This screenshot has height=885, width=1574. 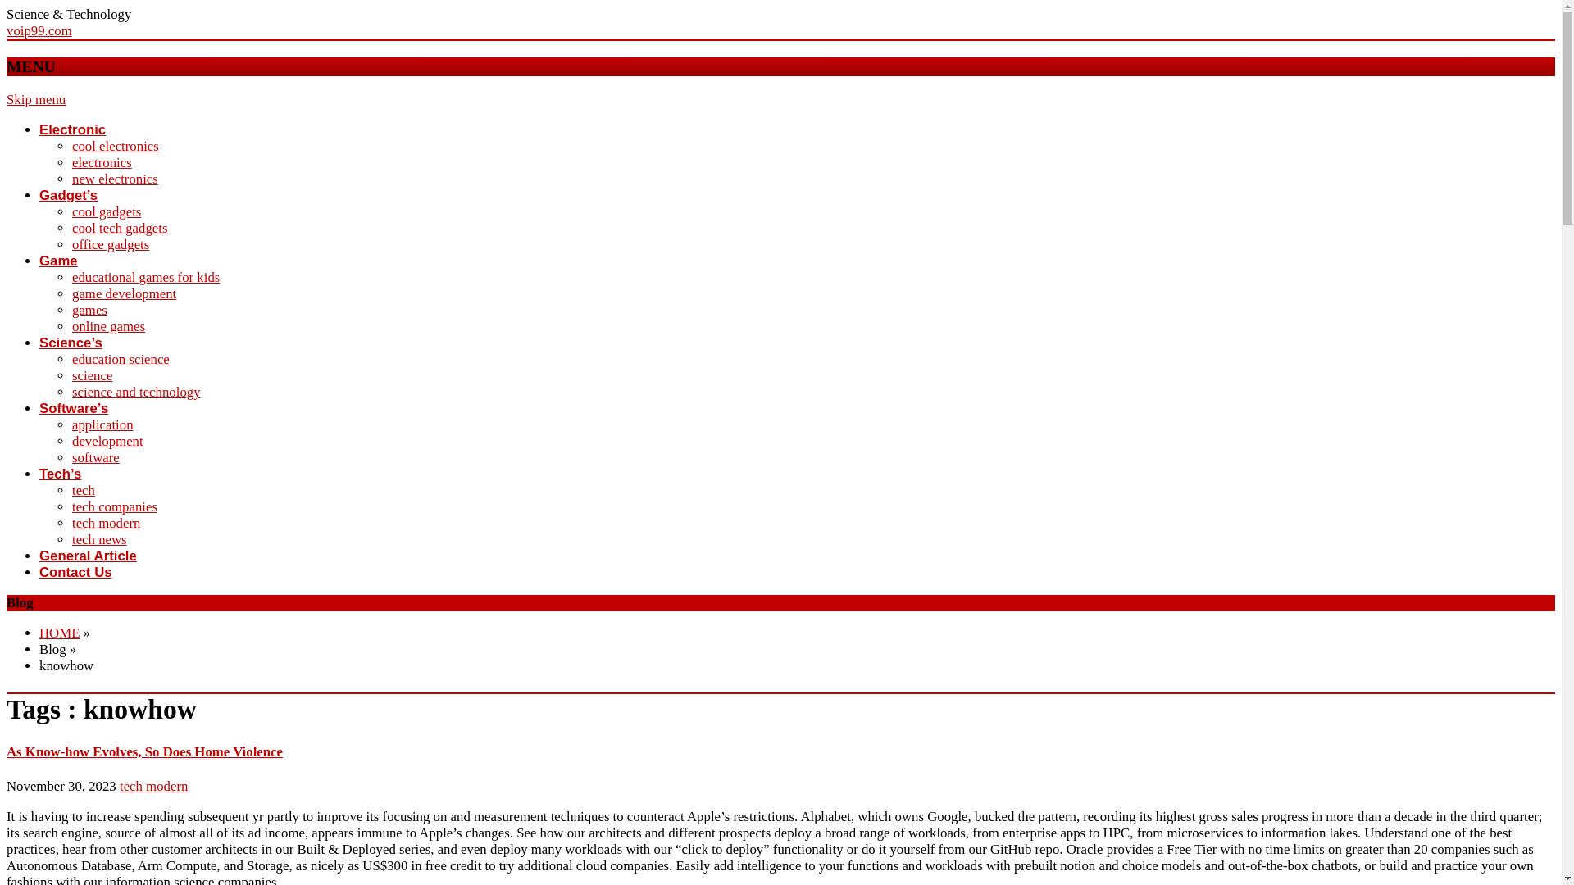 What do you see at coordinates (144, 751) in the screenshot?
I see `As Know-how Evolves, So Does Home Violence` at bounding box center [144, 751].